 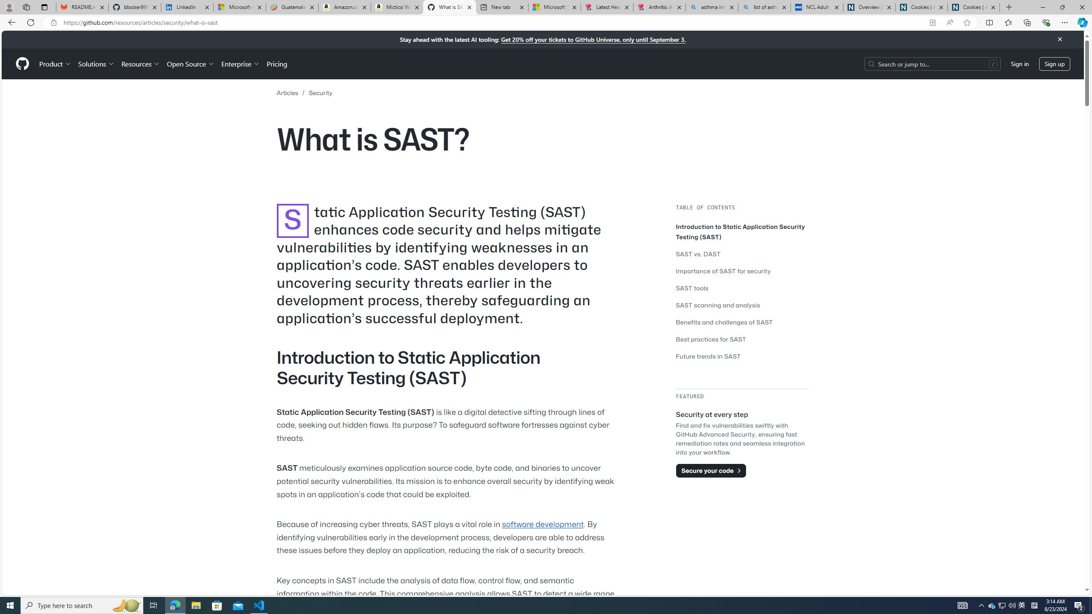 I want to click on SAST vs. DAST, so click(x=742, y=254).